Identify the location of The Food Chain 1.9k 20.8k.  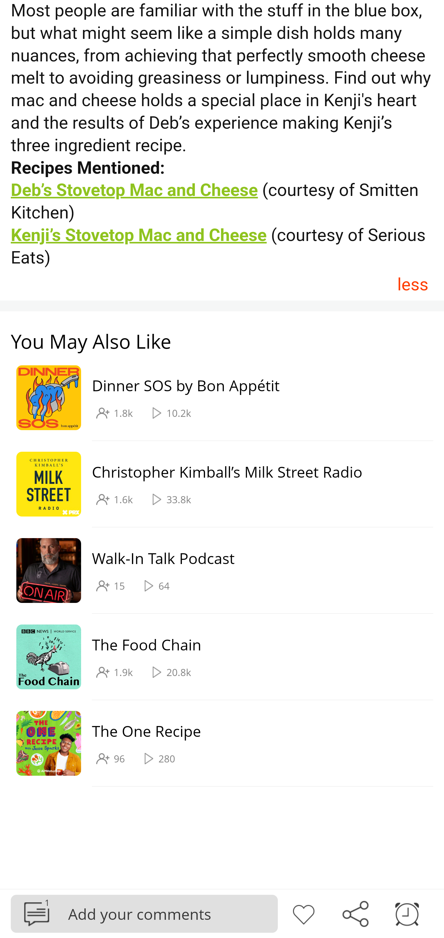
(216, 657).